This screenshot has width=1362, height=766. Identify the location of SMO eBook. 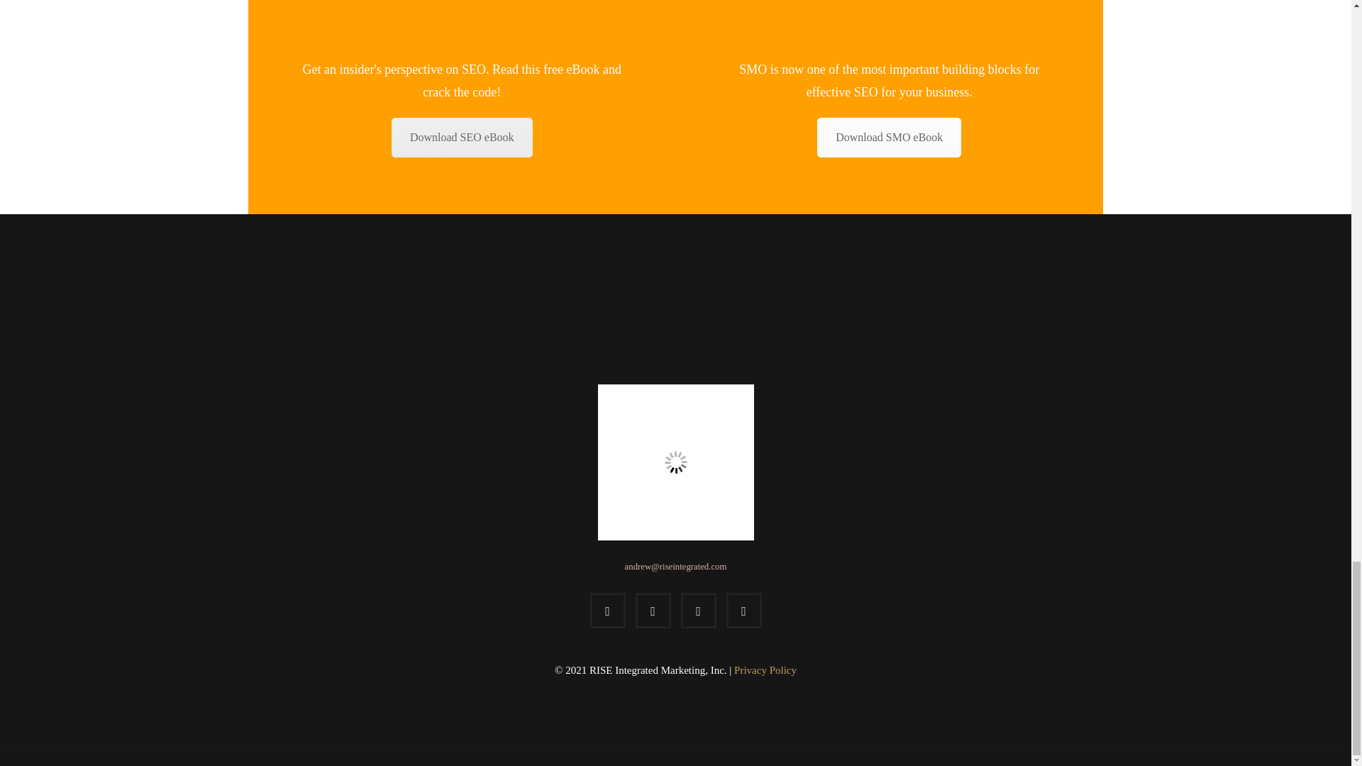
(890, 138).